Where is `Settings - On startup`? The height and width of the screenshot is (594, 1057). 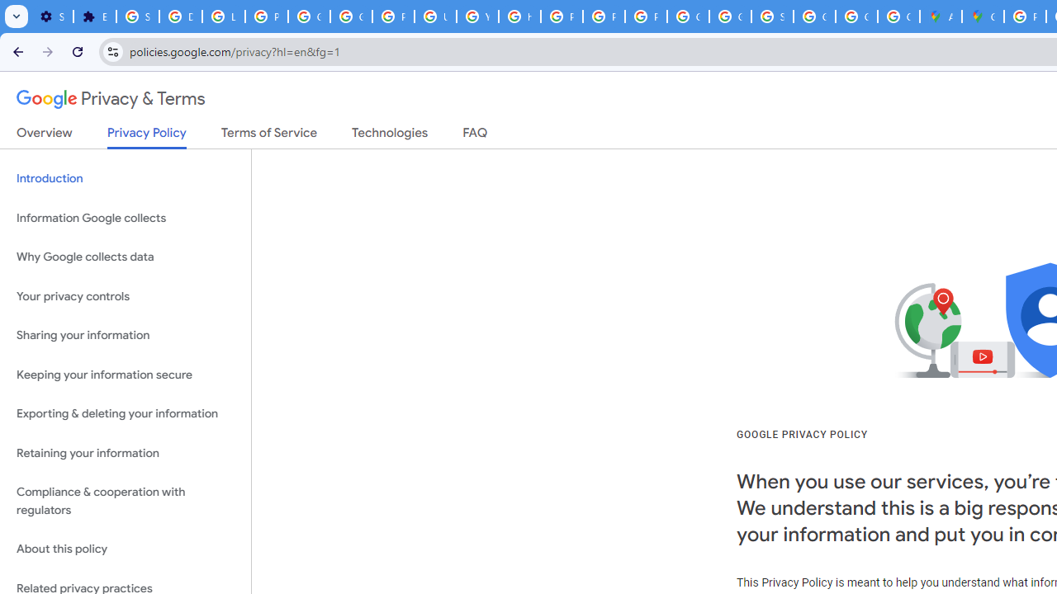 Settings - On startup is located at coordinates (52, 16).